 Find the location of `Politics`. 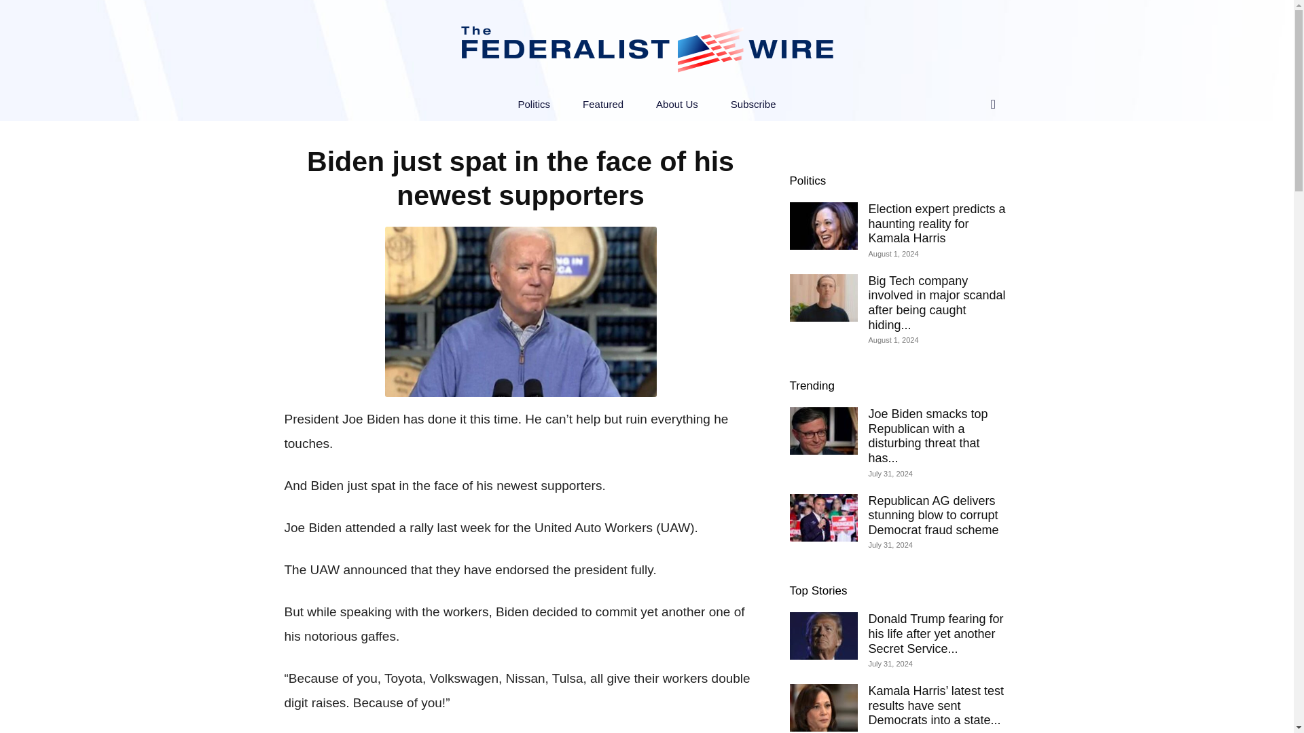

Politics is located at coordinates (535, 105).